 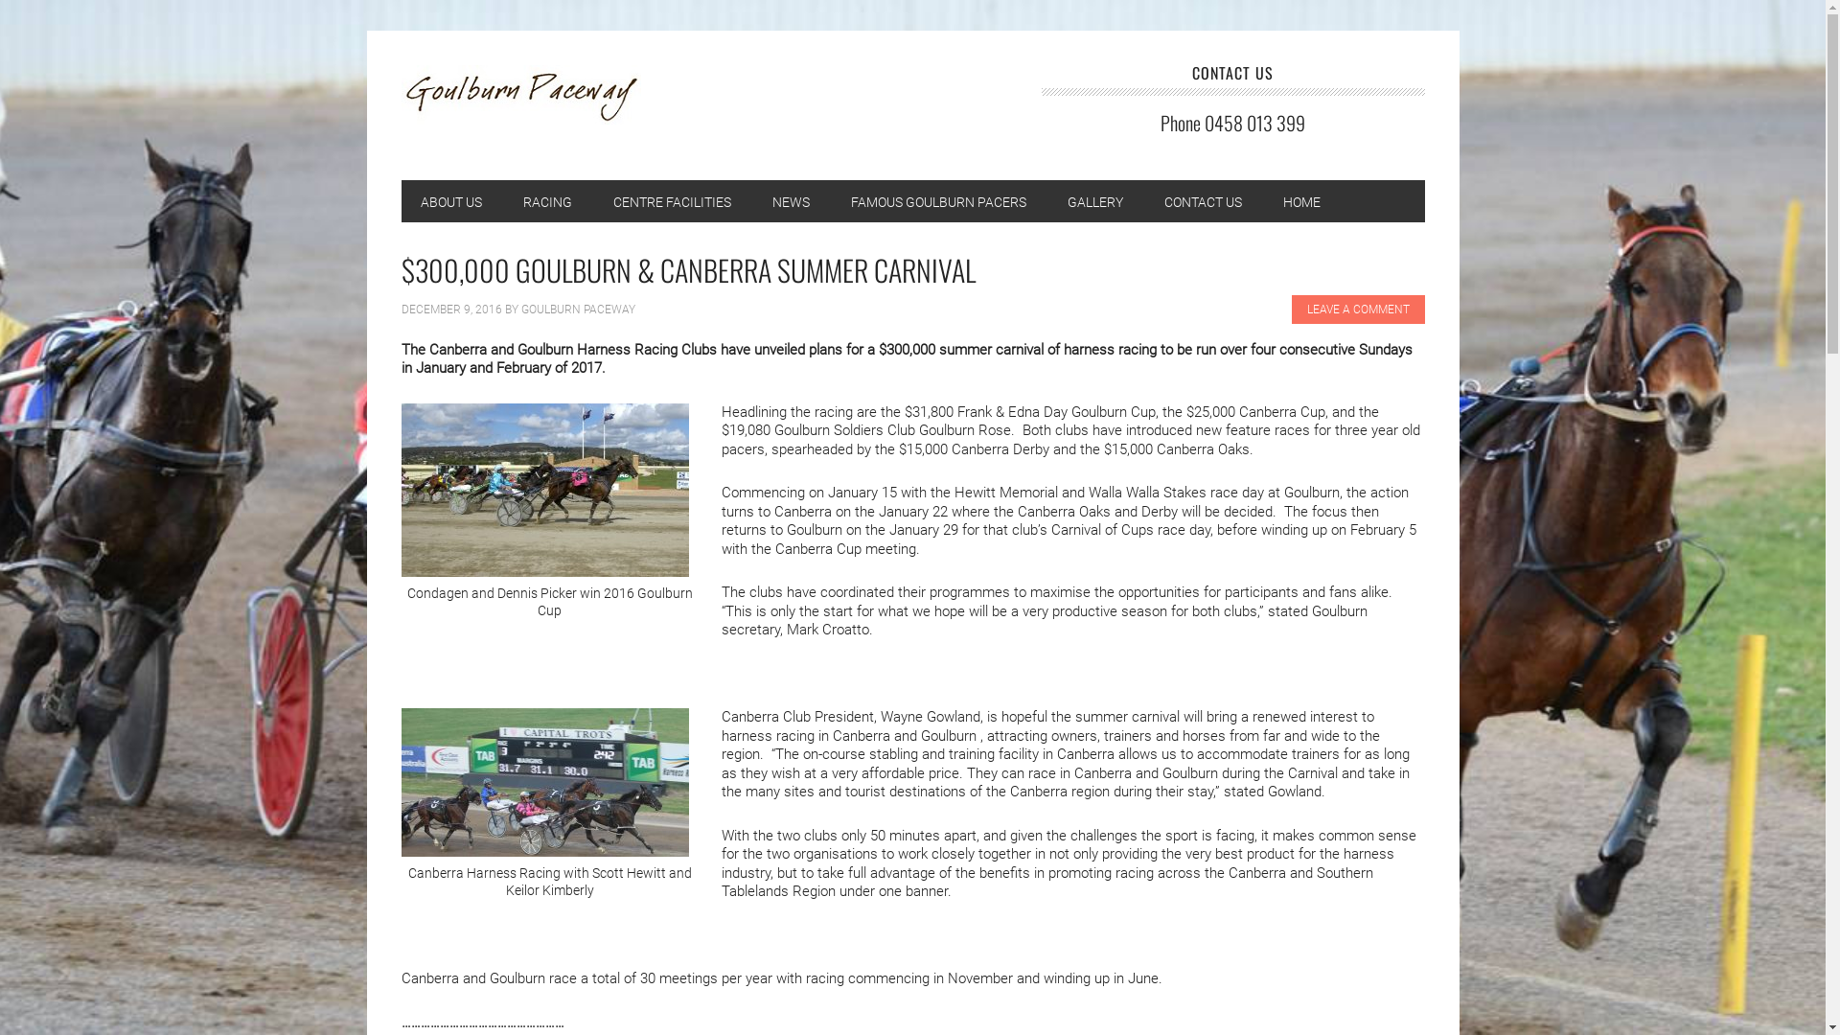 I want to click on CENTRE FACILITIES, so click(x=673, y=201).